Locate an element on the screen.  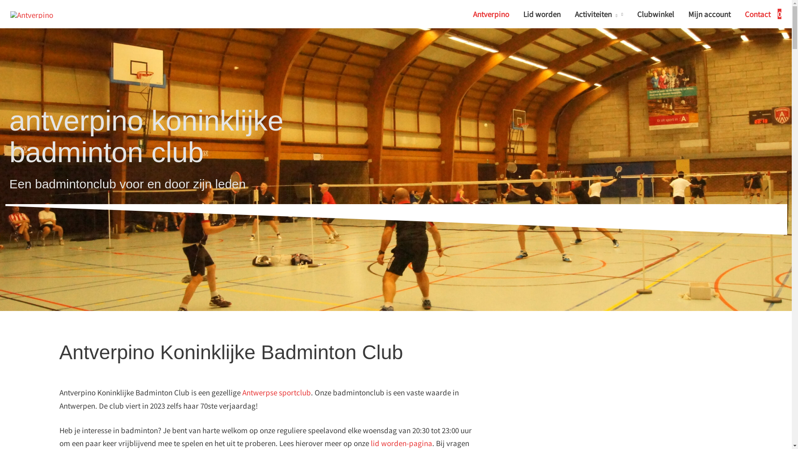
Lid worden is located at coordinates (542, 14).